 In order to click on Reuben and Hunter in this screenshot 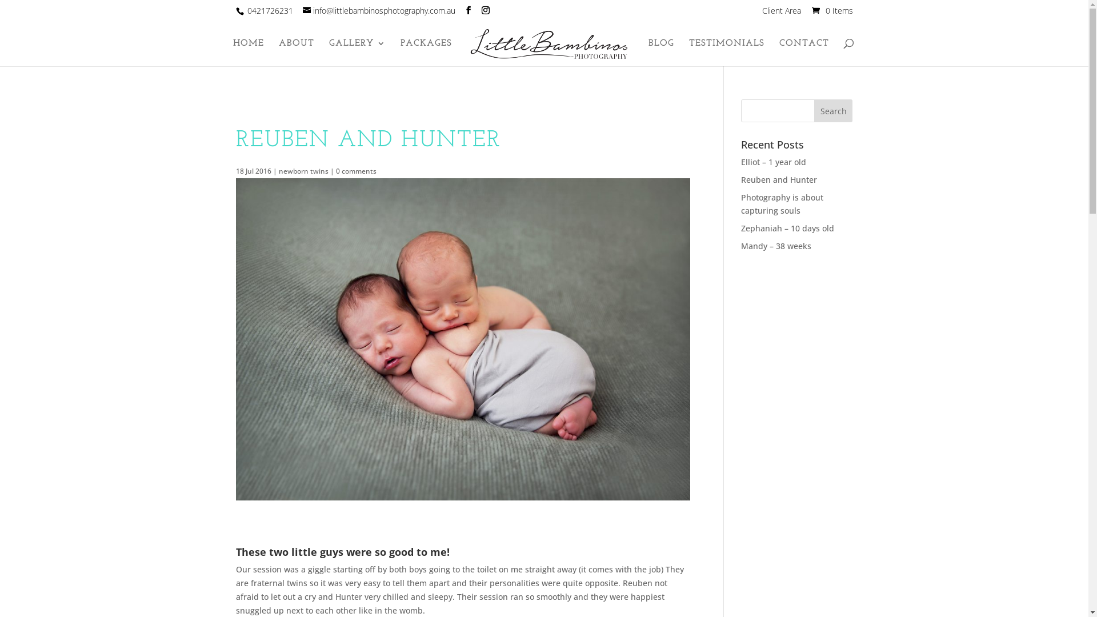, I will do `click(779, 179)`.